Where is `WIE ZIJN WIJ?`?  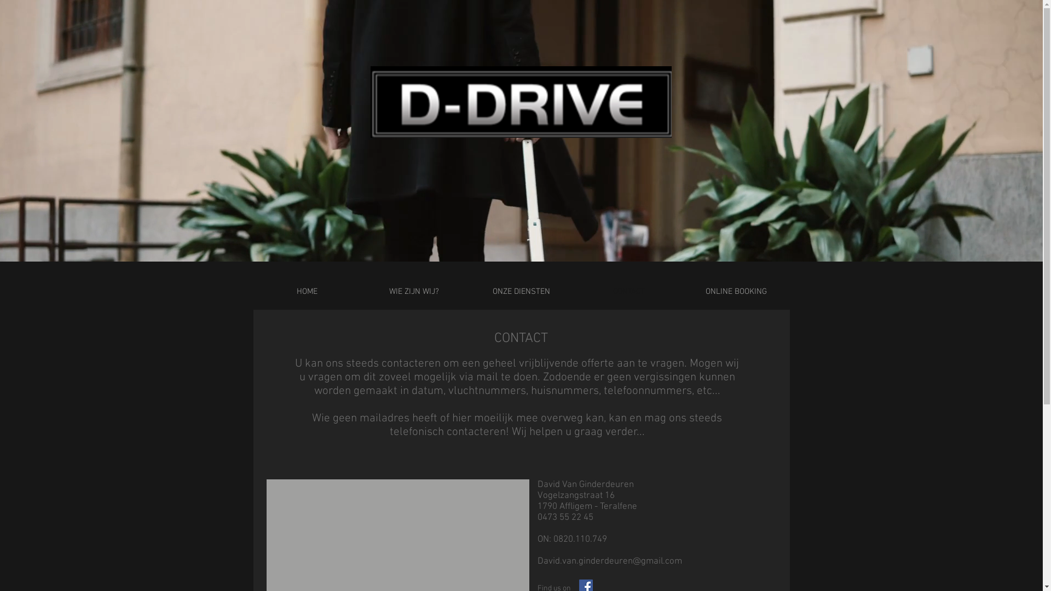 WIE ZIJN WIJ? is located at coordinates (414, 292).